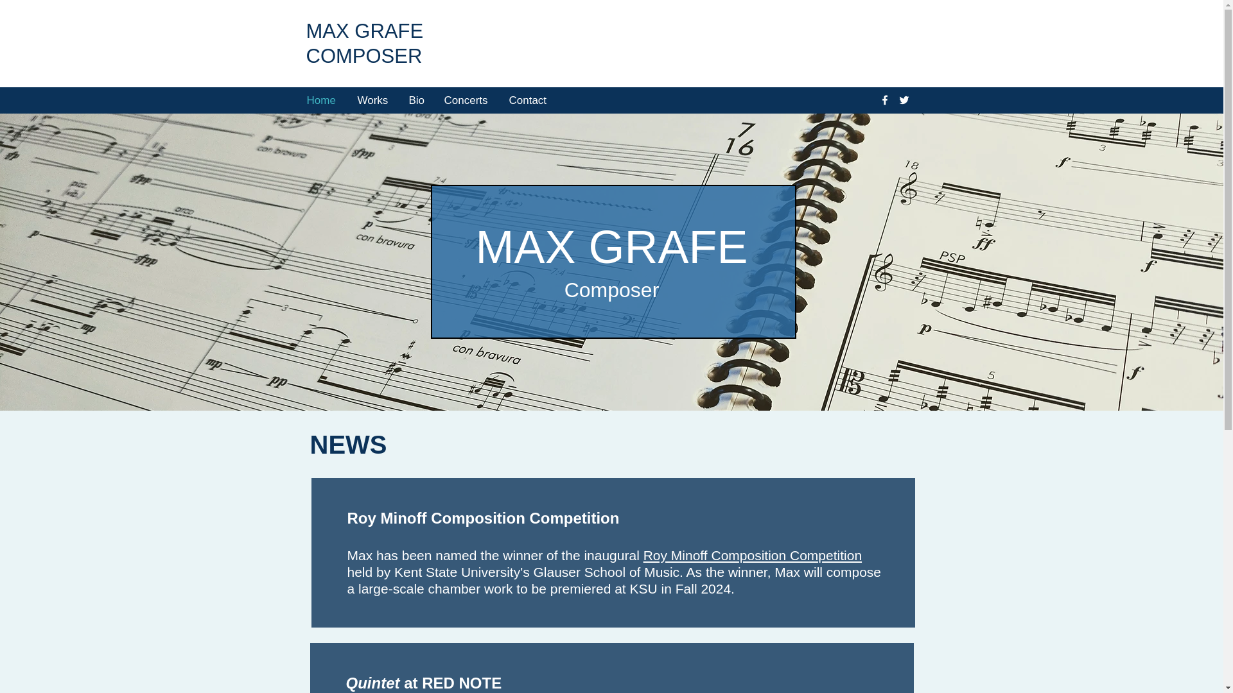  I want to click on Bio, so click(417, 100).